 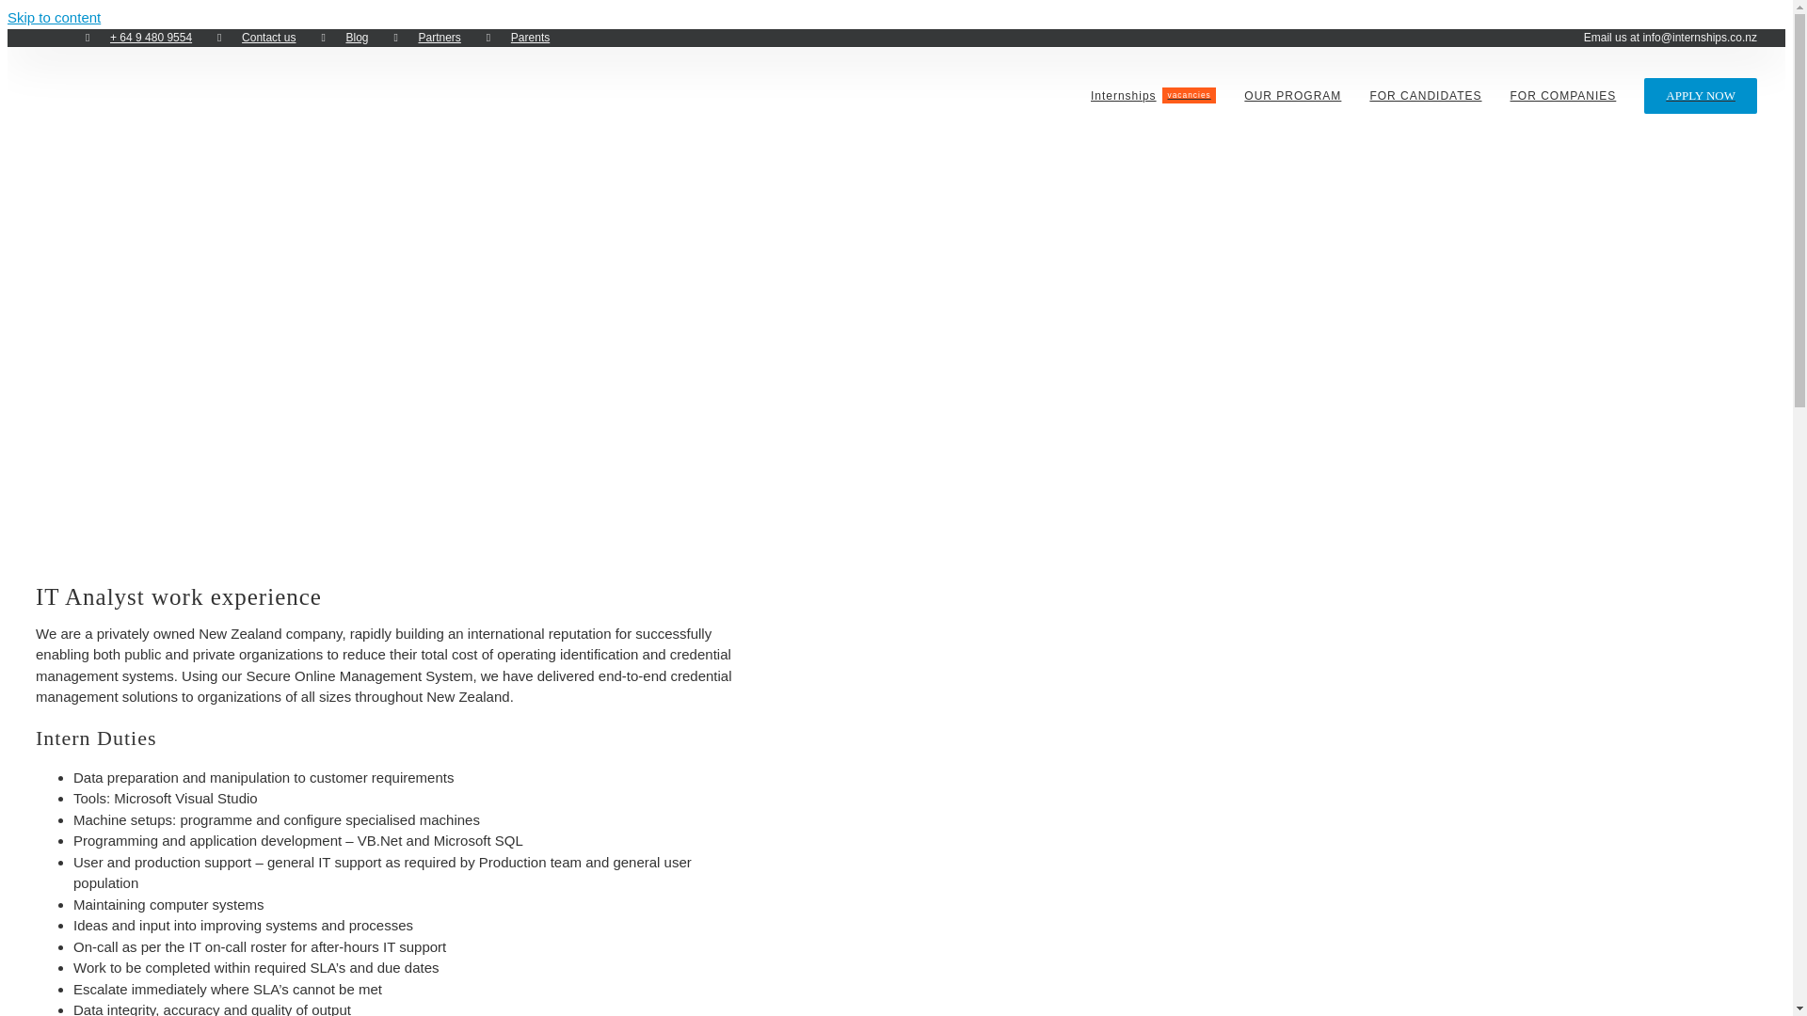 What do you see at coordinates (1562, 94) in the screenshot?
I see `FOR COMPANIES` at bounding box center [1562, 94].